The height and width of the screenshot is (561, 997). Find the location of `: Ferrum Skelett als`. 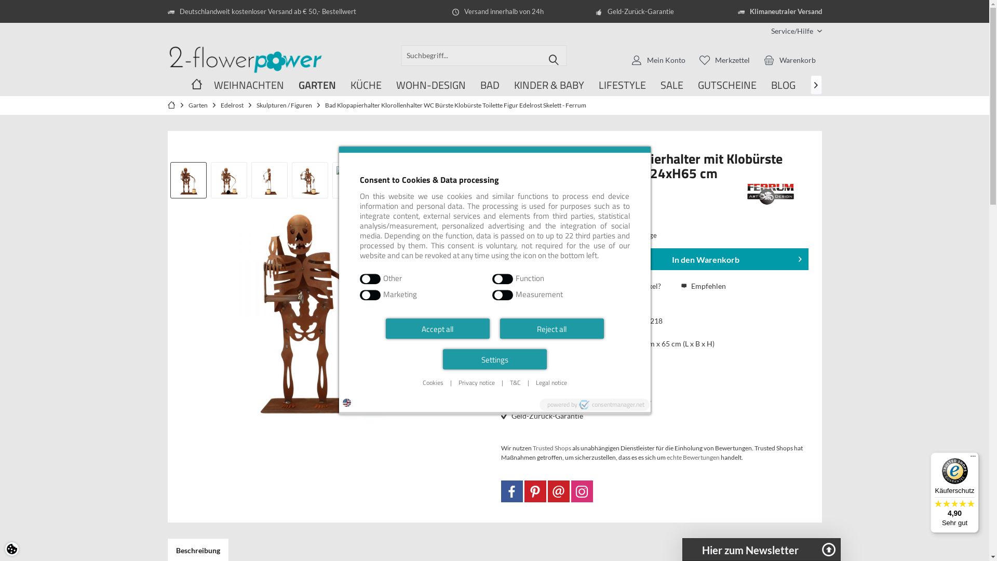

: Ferrum Skelett als is located at coordinates (391, 181).